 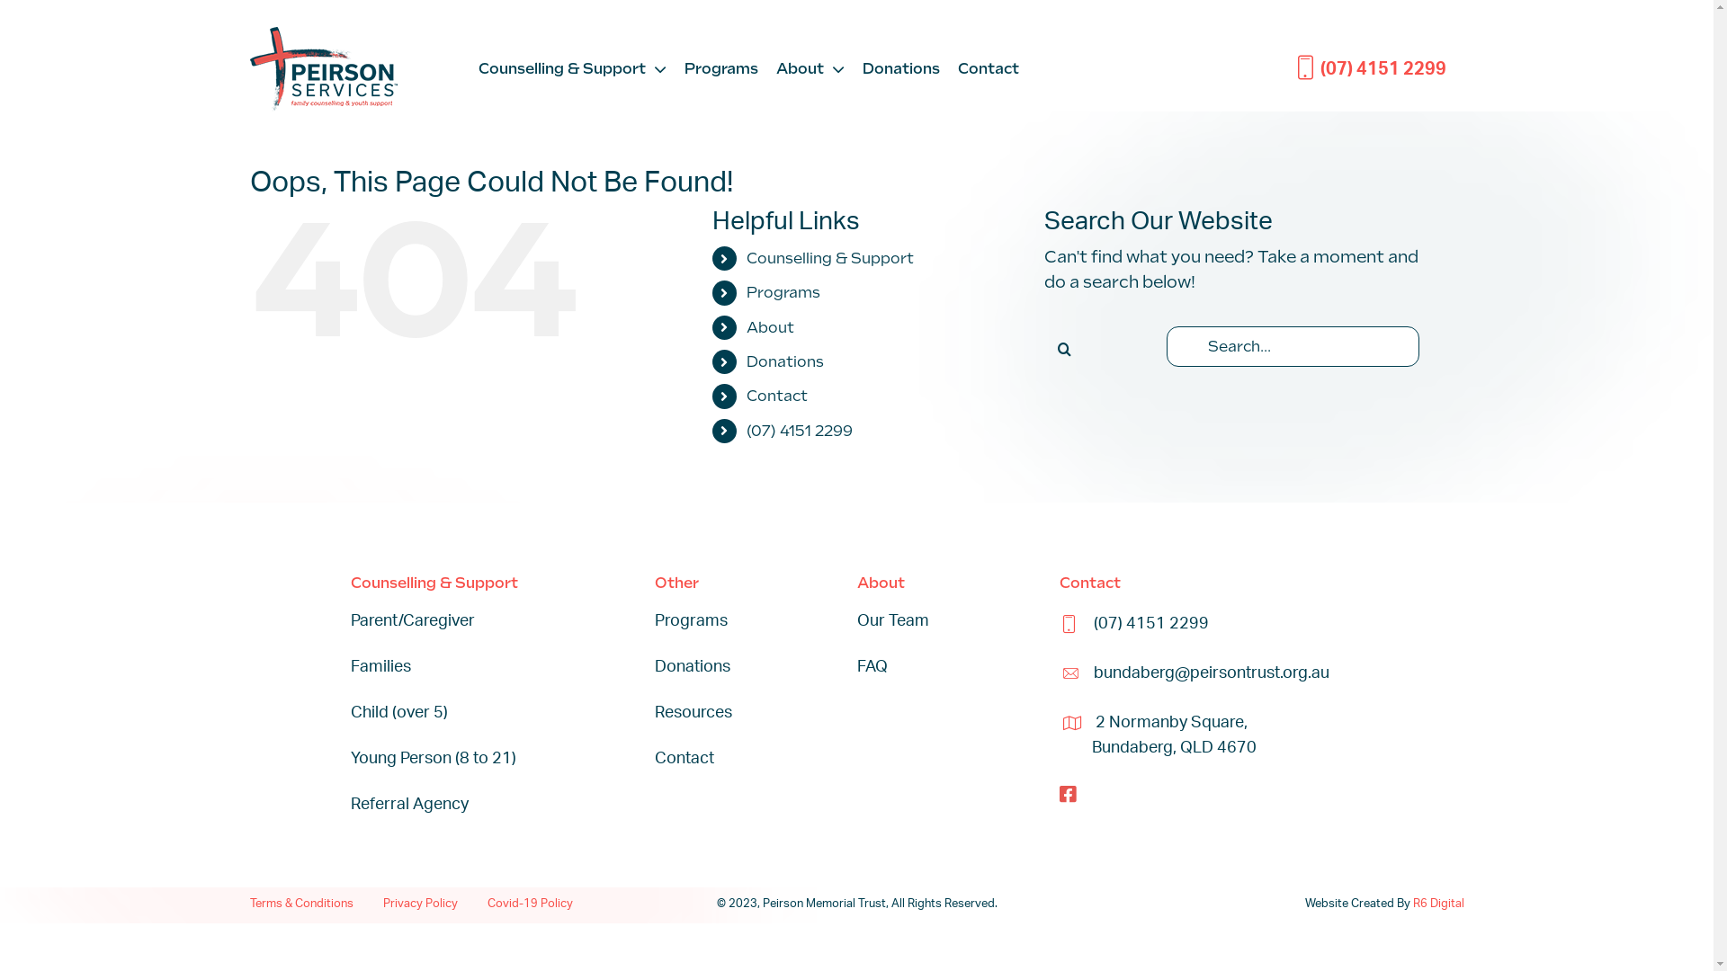 What do you see at coordinates (783, 293) in the screenshot?
I see `Programs` at bounding box center [783, 293].